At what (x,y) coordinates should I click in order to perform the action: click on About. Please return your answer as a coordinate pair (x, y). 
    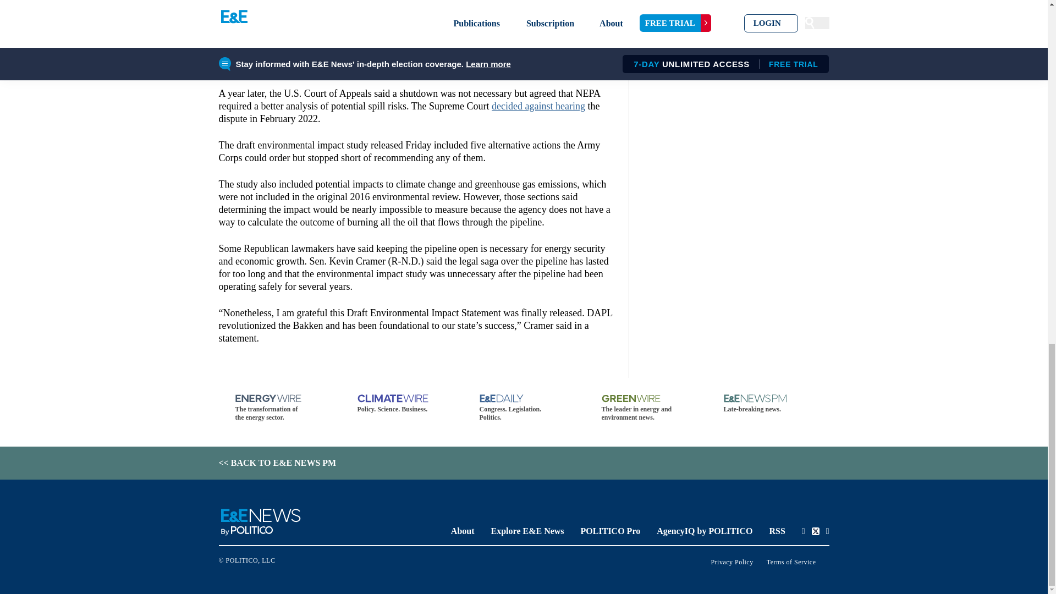
    Looking at the image, I should click on (462, 531).